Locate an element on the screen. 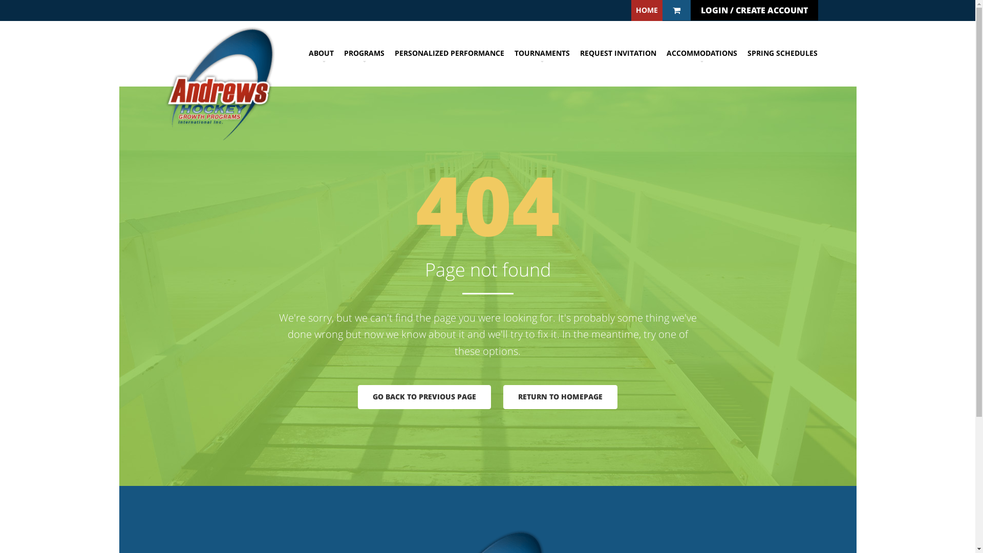  GO BACK TO PREVIOUS PAGE is located at coordinates (424, 397).